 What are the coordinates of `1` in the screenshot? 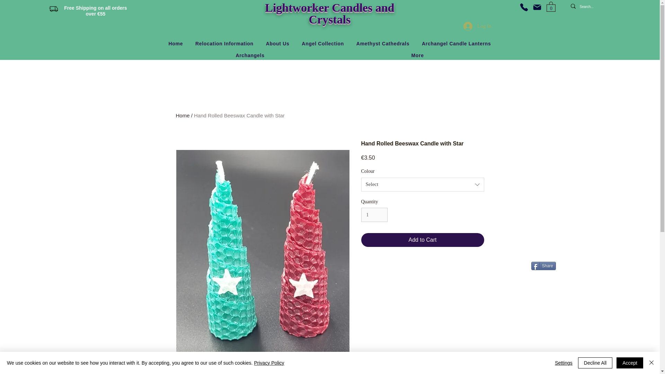 It's located at (374, 215).